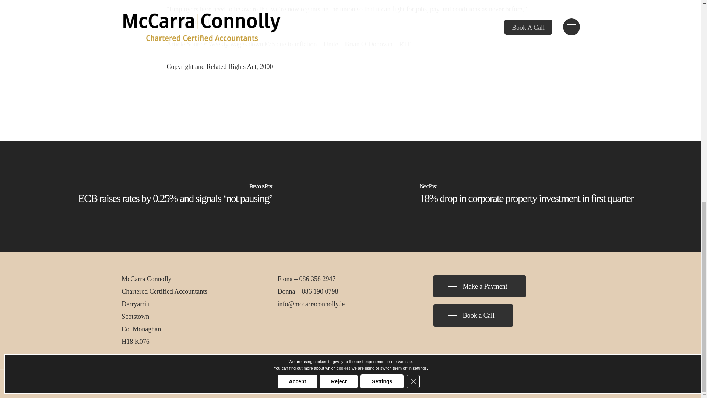 This screenshot has height=398, width=707. Describe the element at coordinates (320, 291) in the screenshot. I see `086 190 0798` at that location.